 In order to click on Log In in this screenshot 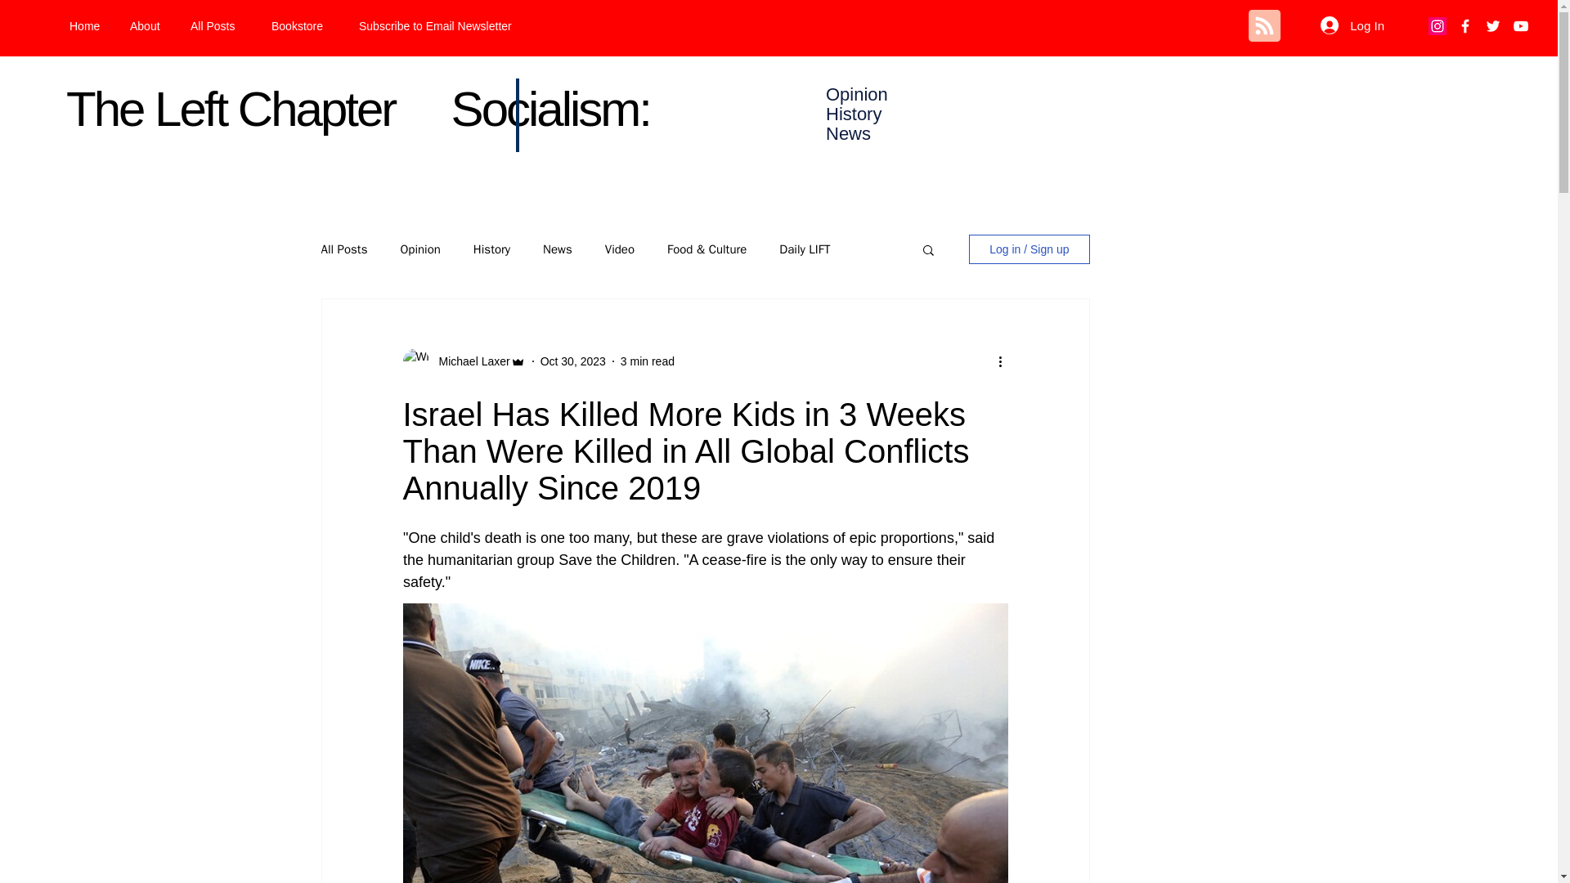, I will do `click(1352, 25)`.